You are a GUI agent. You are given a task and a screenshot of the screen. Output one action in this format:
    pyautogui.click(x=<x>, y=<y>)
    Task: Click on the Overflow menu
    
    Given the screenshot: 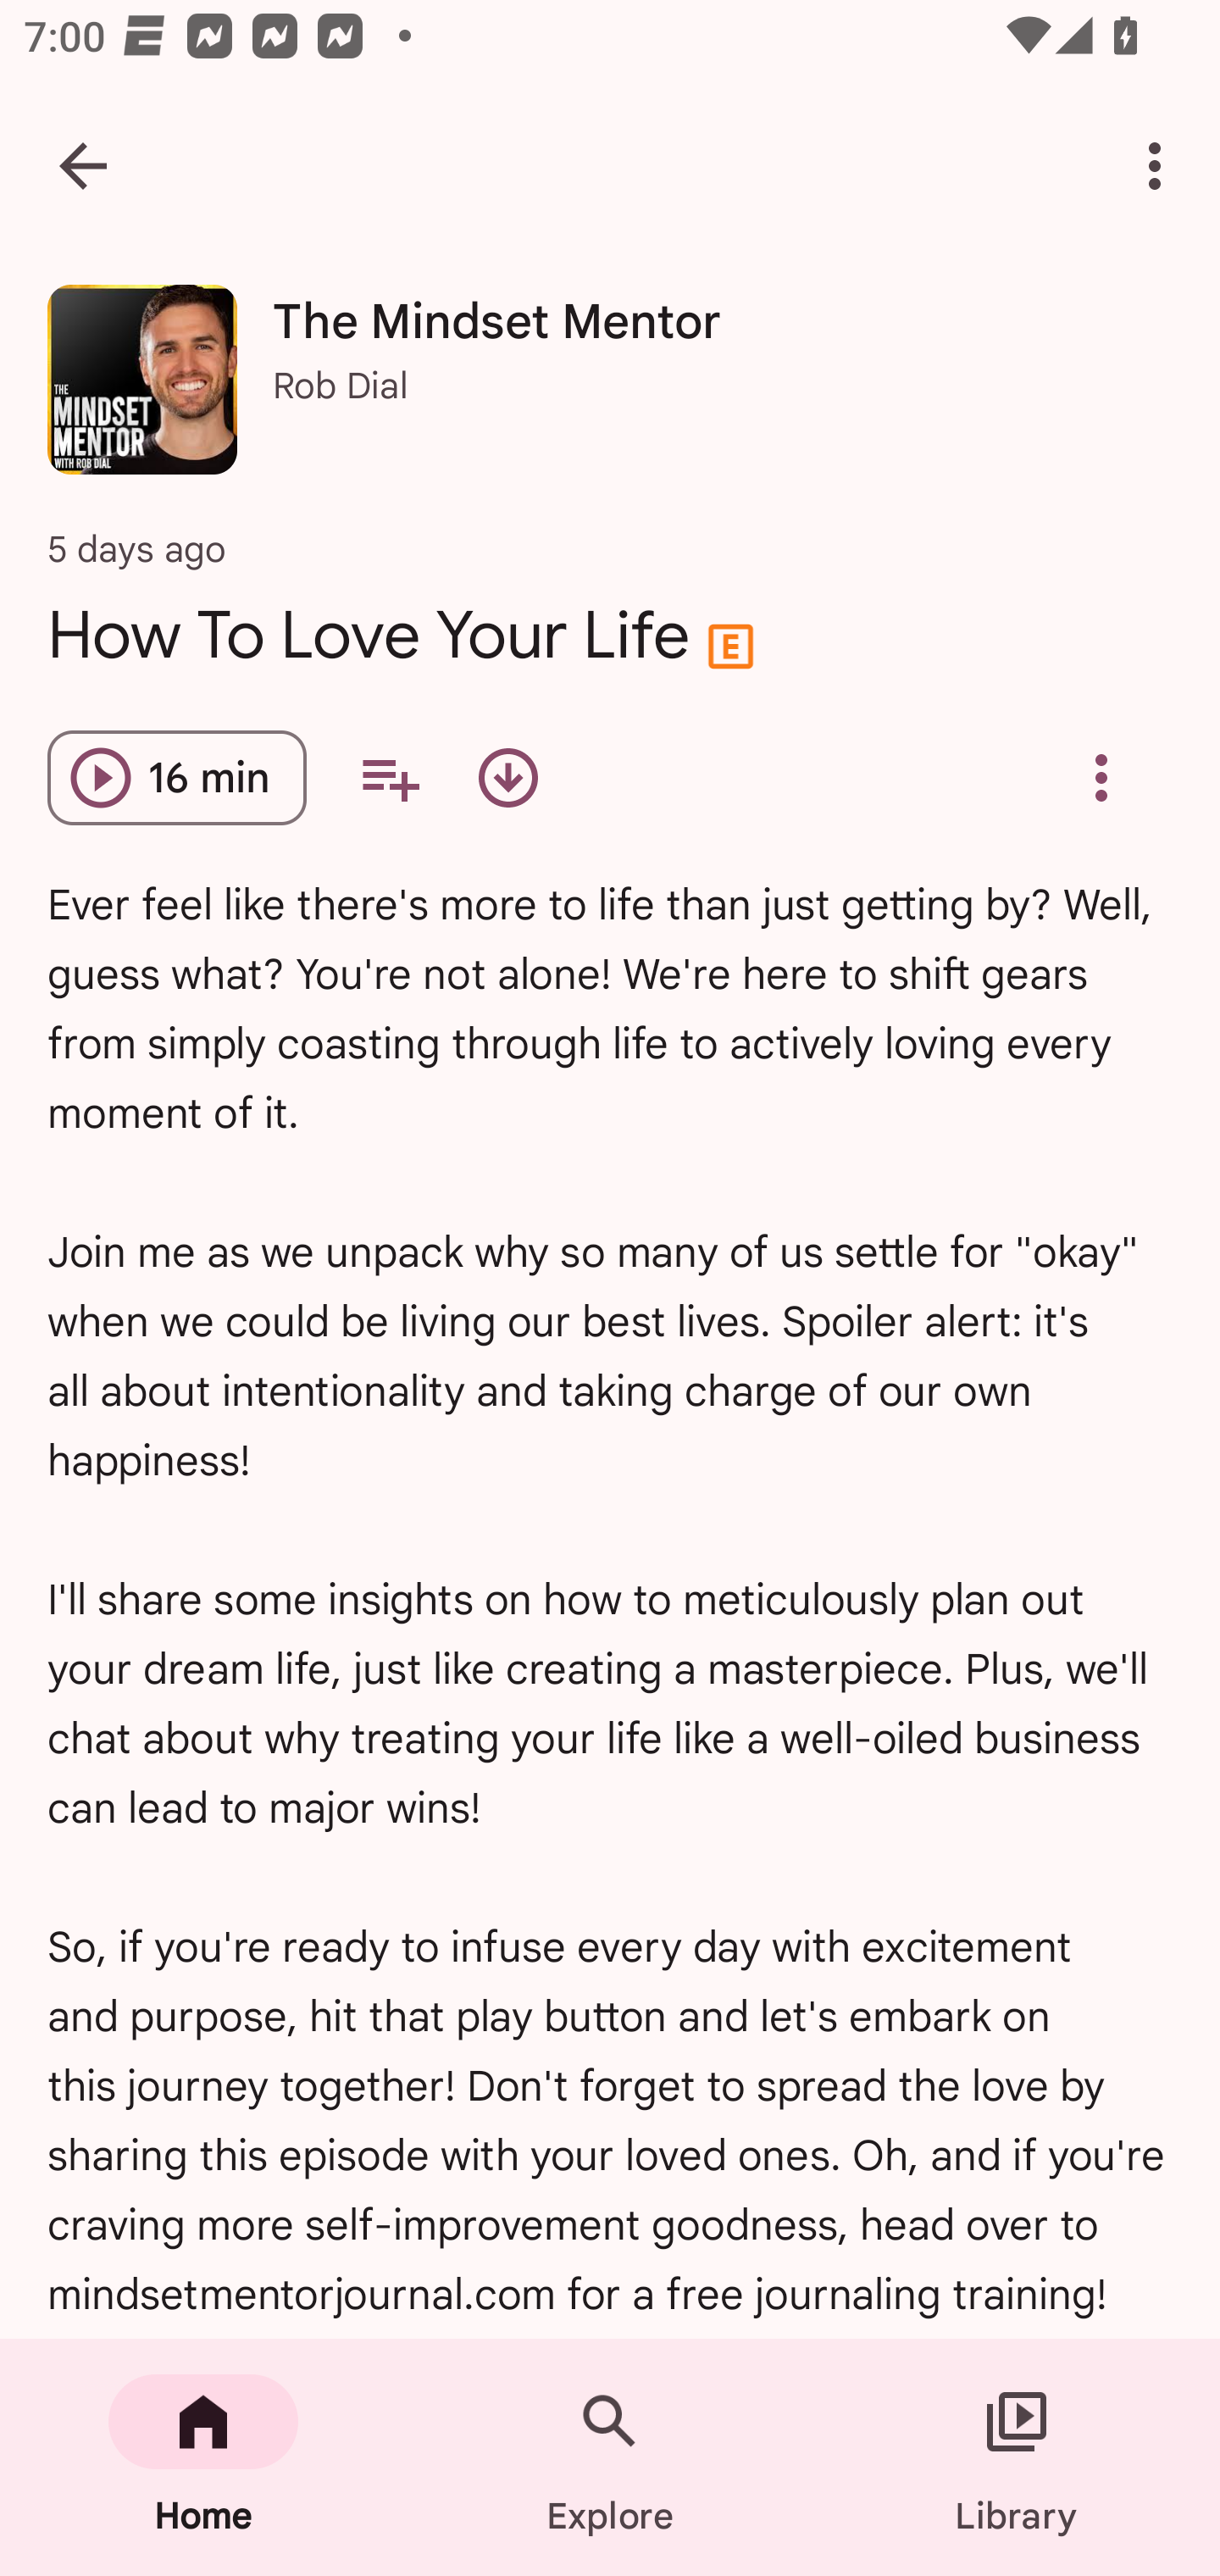 What is the action you would take?
    pyautogui.click(x=1101, y=778)
    